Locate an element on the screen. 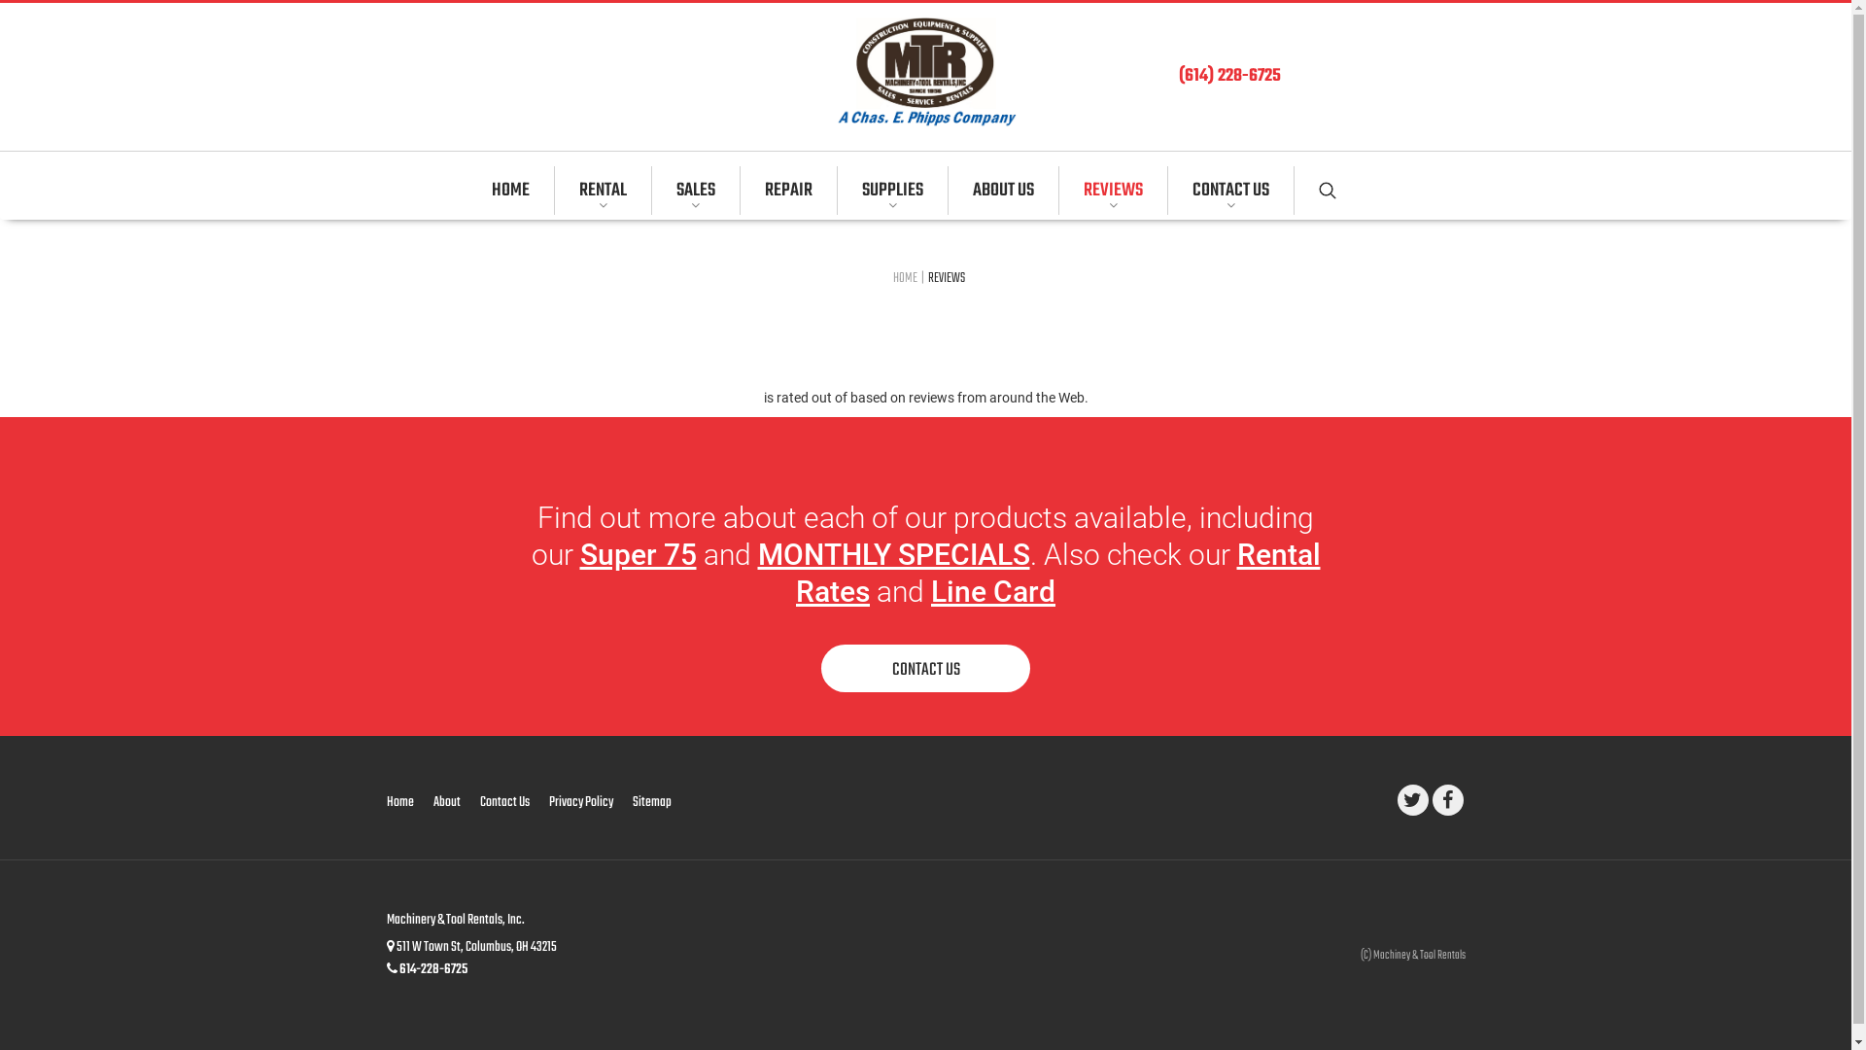  ABOUT US is located at coordinates (1004, 191).